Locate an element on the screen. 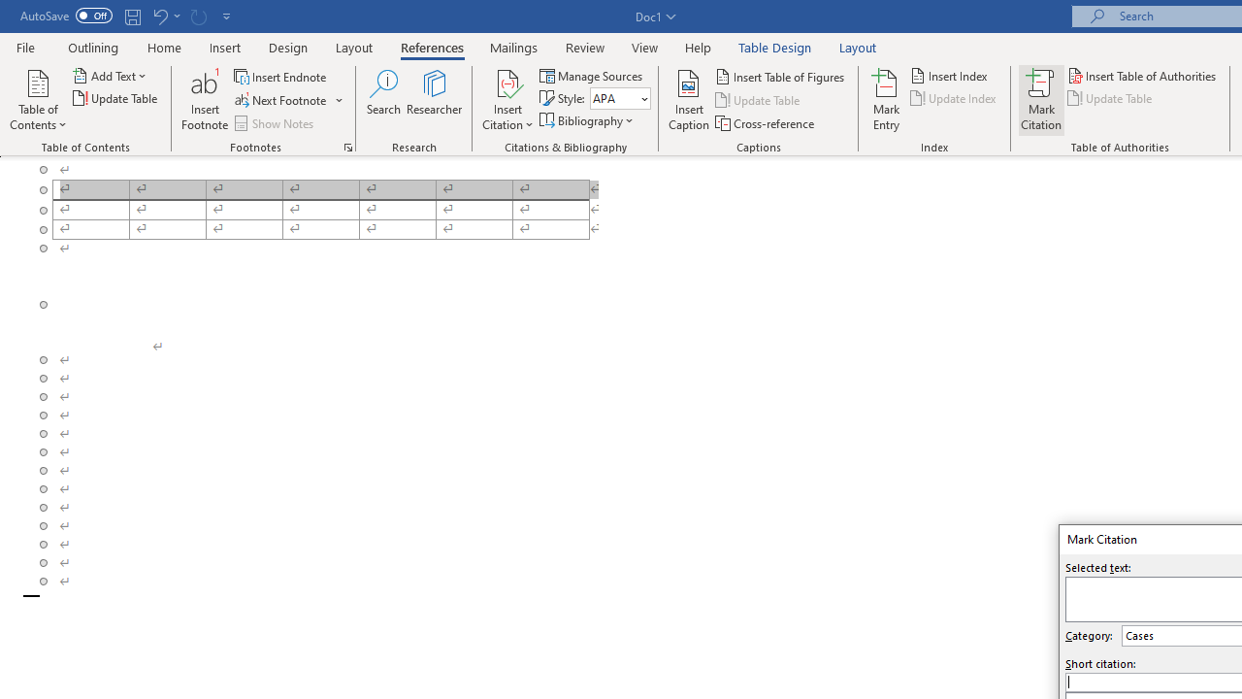 The image size is (1242, 699). Bibliography is located at coordinates (588, 120).